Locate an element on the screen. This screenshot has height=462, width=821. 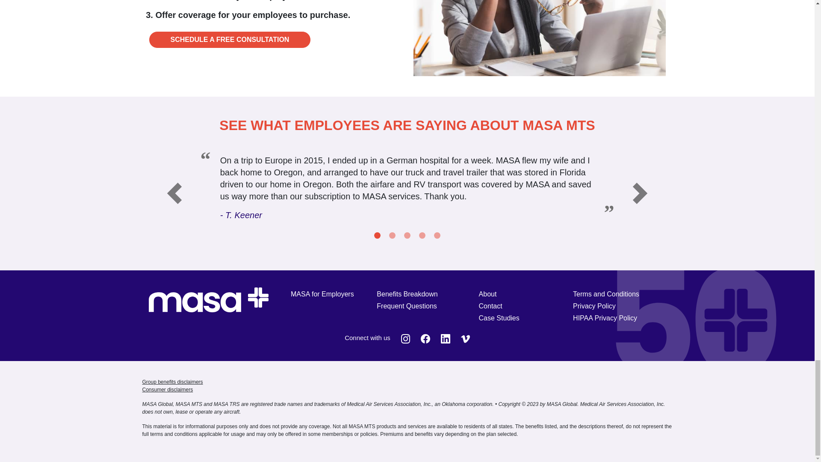
Group benefits disclaimers is located at coordinates (172, 382).